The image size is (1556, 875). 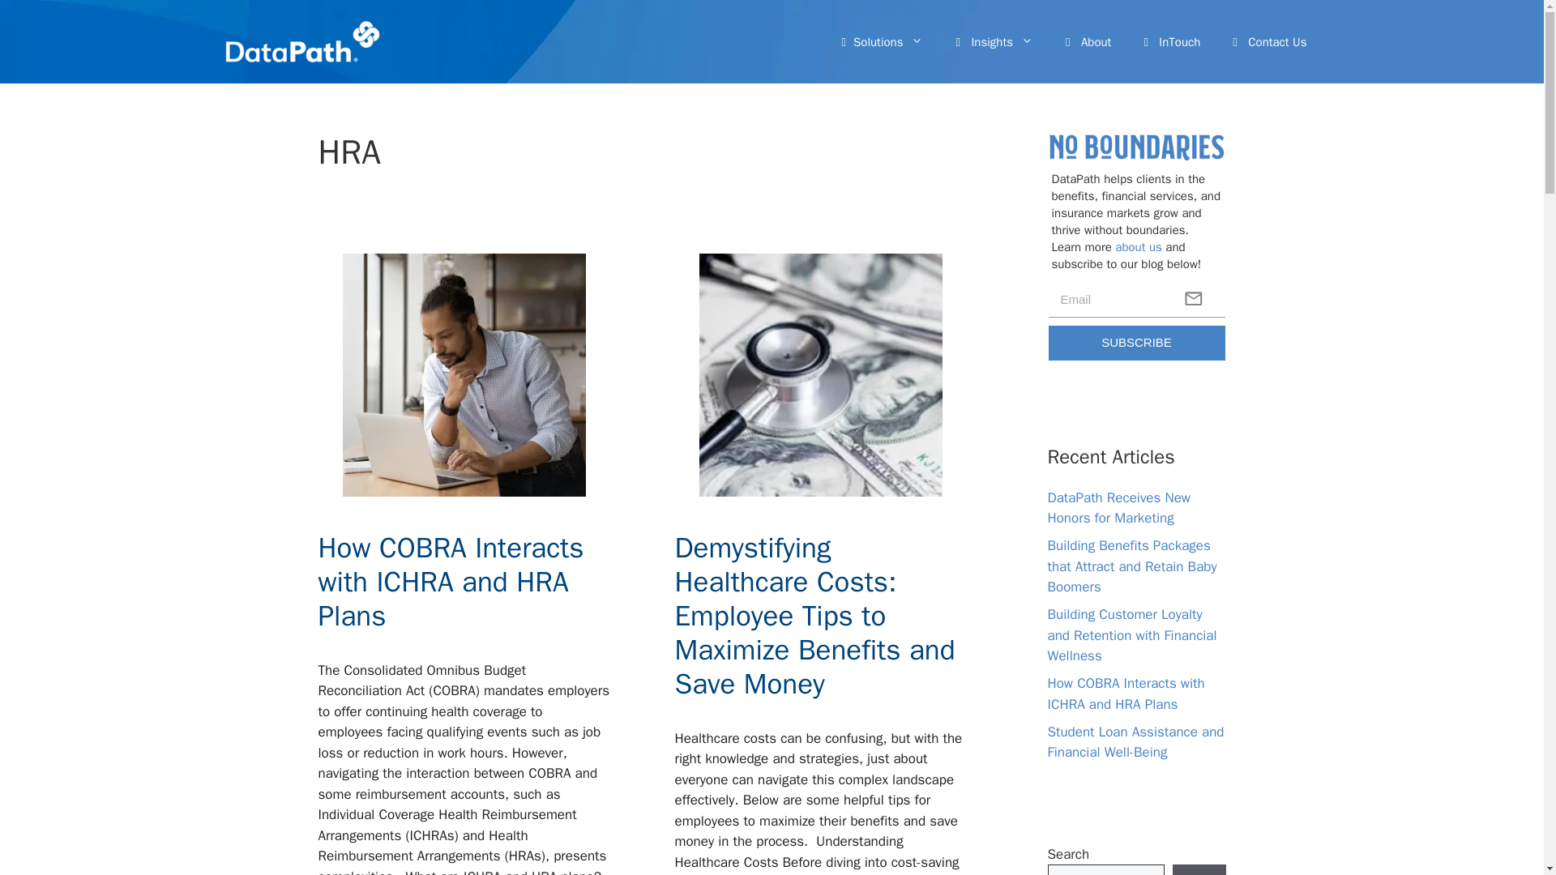 What do you see at coordinates (451, 582) in the screenshot?
I see `How COBRA Interacts with ICHRA and HRA Plans` at bounding box center [451, 582].